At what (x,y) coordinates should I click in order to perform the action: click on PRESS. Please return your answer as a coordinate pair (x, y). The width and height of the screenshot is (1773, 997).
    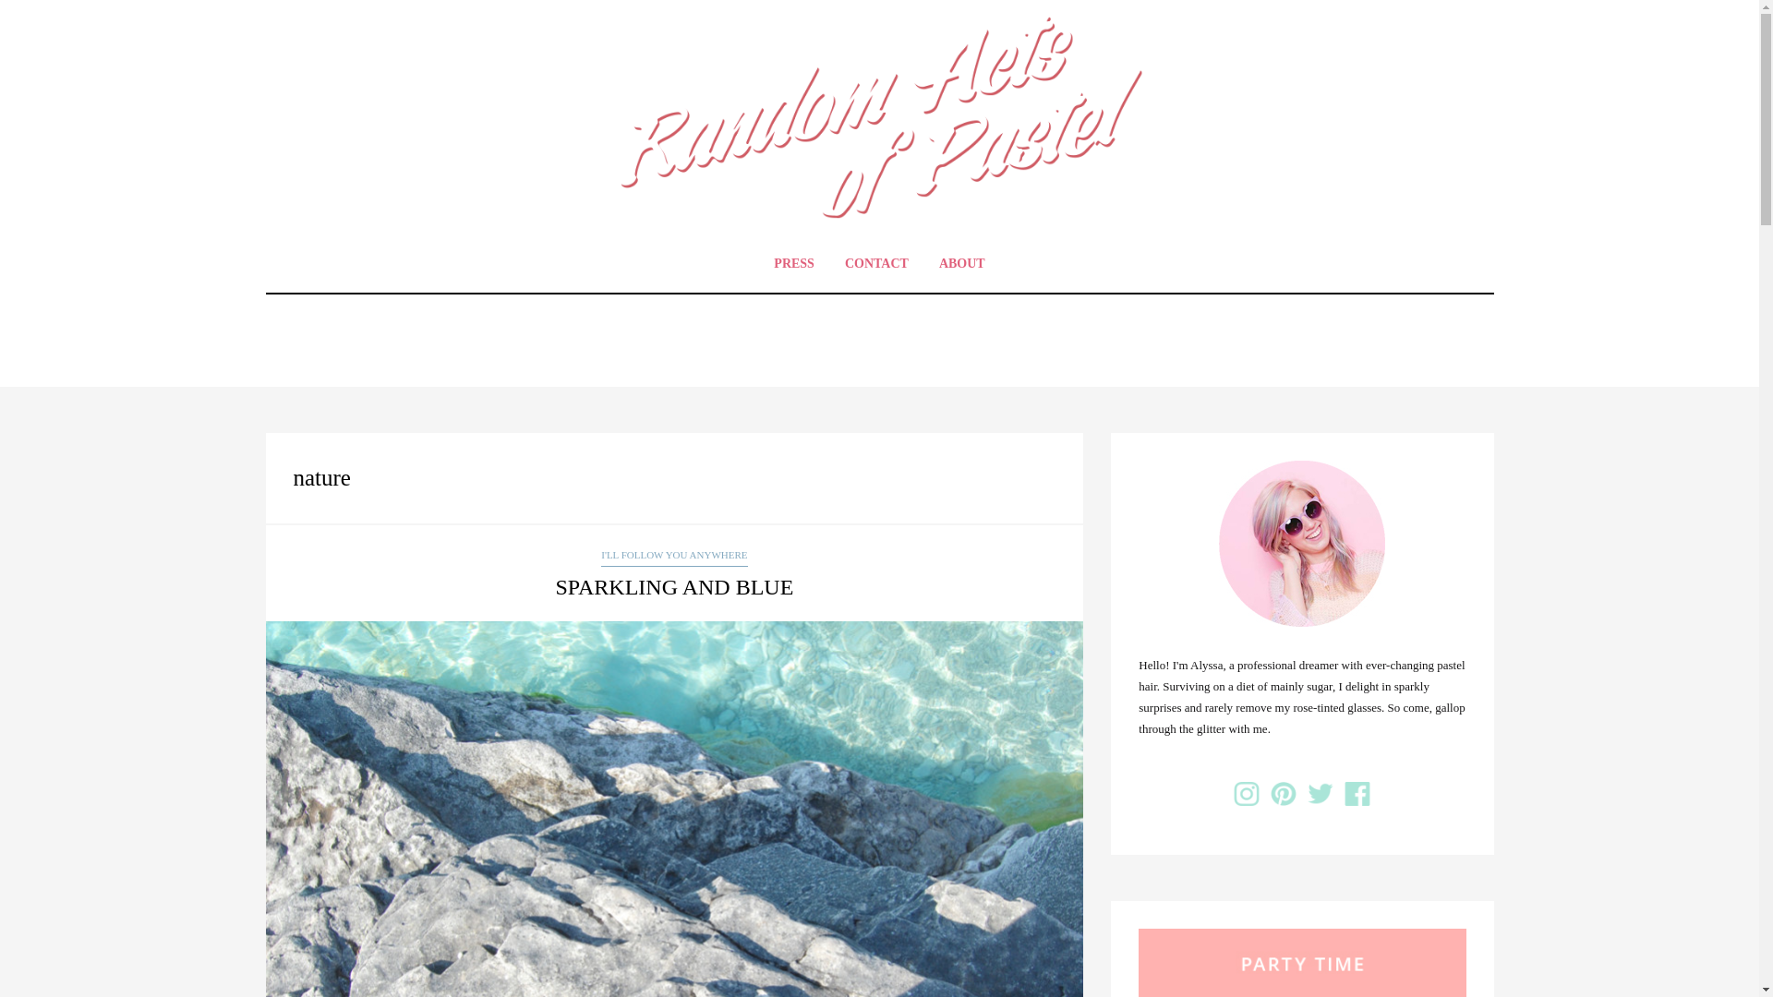
    Looking at the image, I should click on (794, 263).